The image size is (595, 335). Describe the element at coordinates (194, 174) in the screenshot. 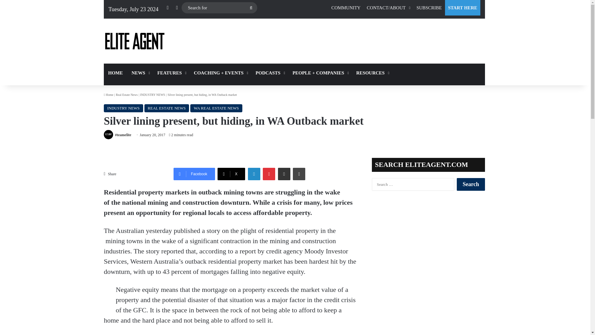

I see `Facebook` at that location.